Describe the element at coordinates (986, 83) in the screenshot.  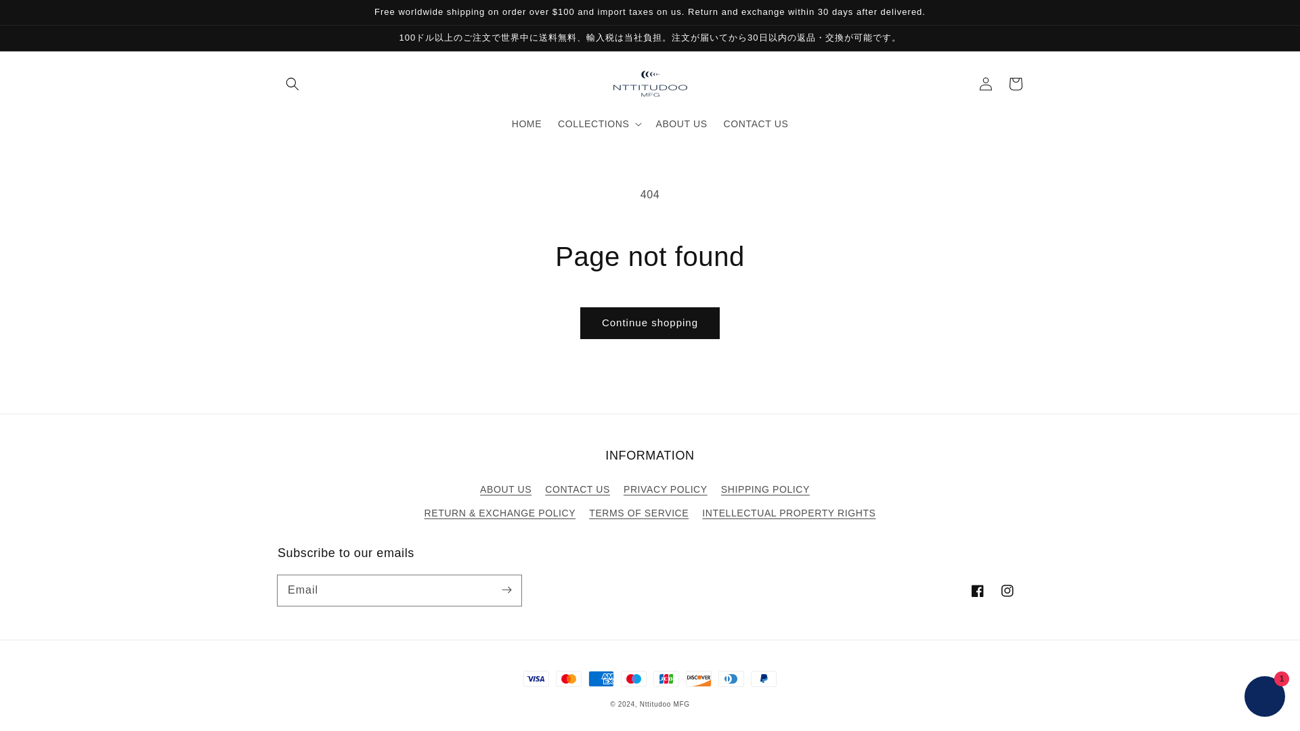
I see `Log in` at that location.